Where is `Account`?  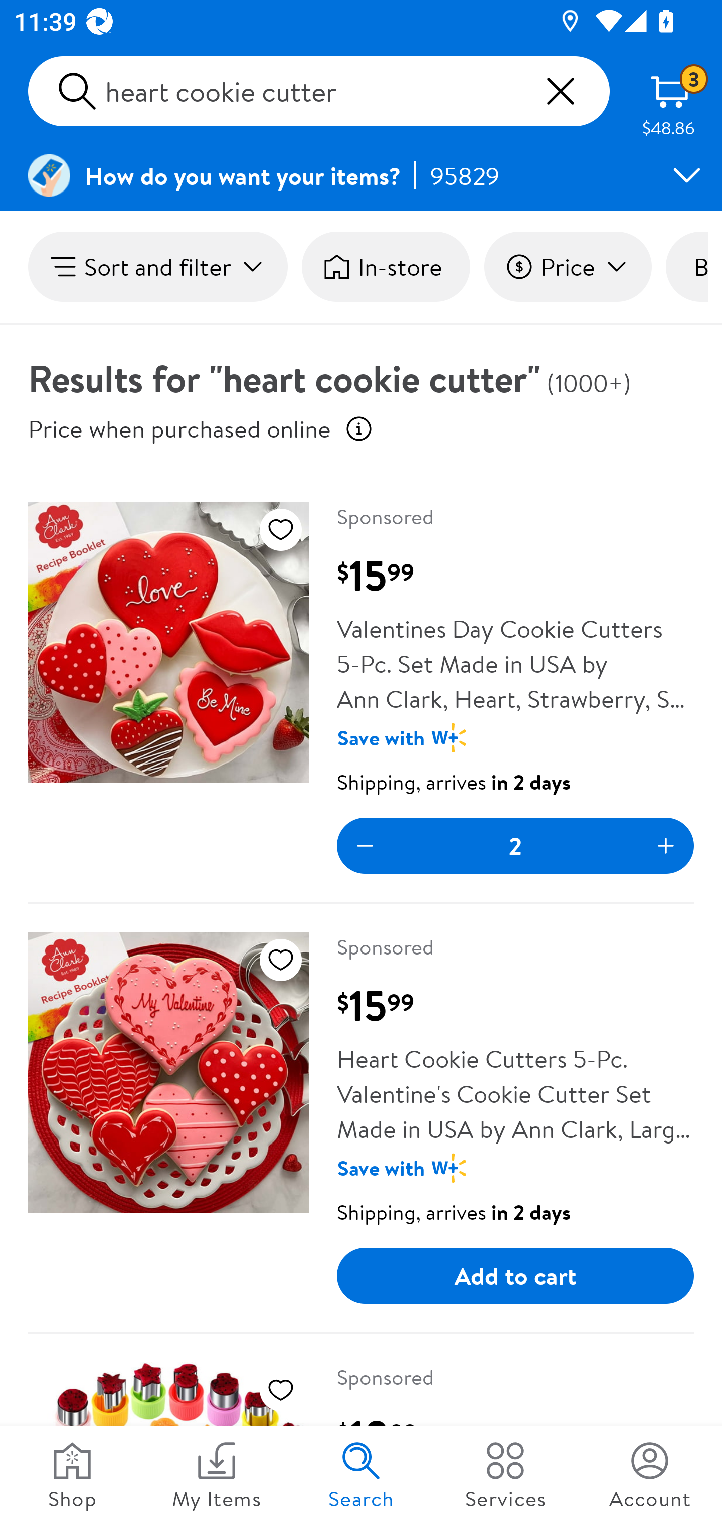
Account is located at coordinates (650, 1475).